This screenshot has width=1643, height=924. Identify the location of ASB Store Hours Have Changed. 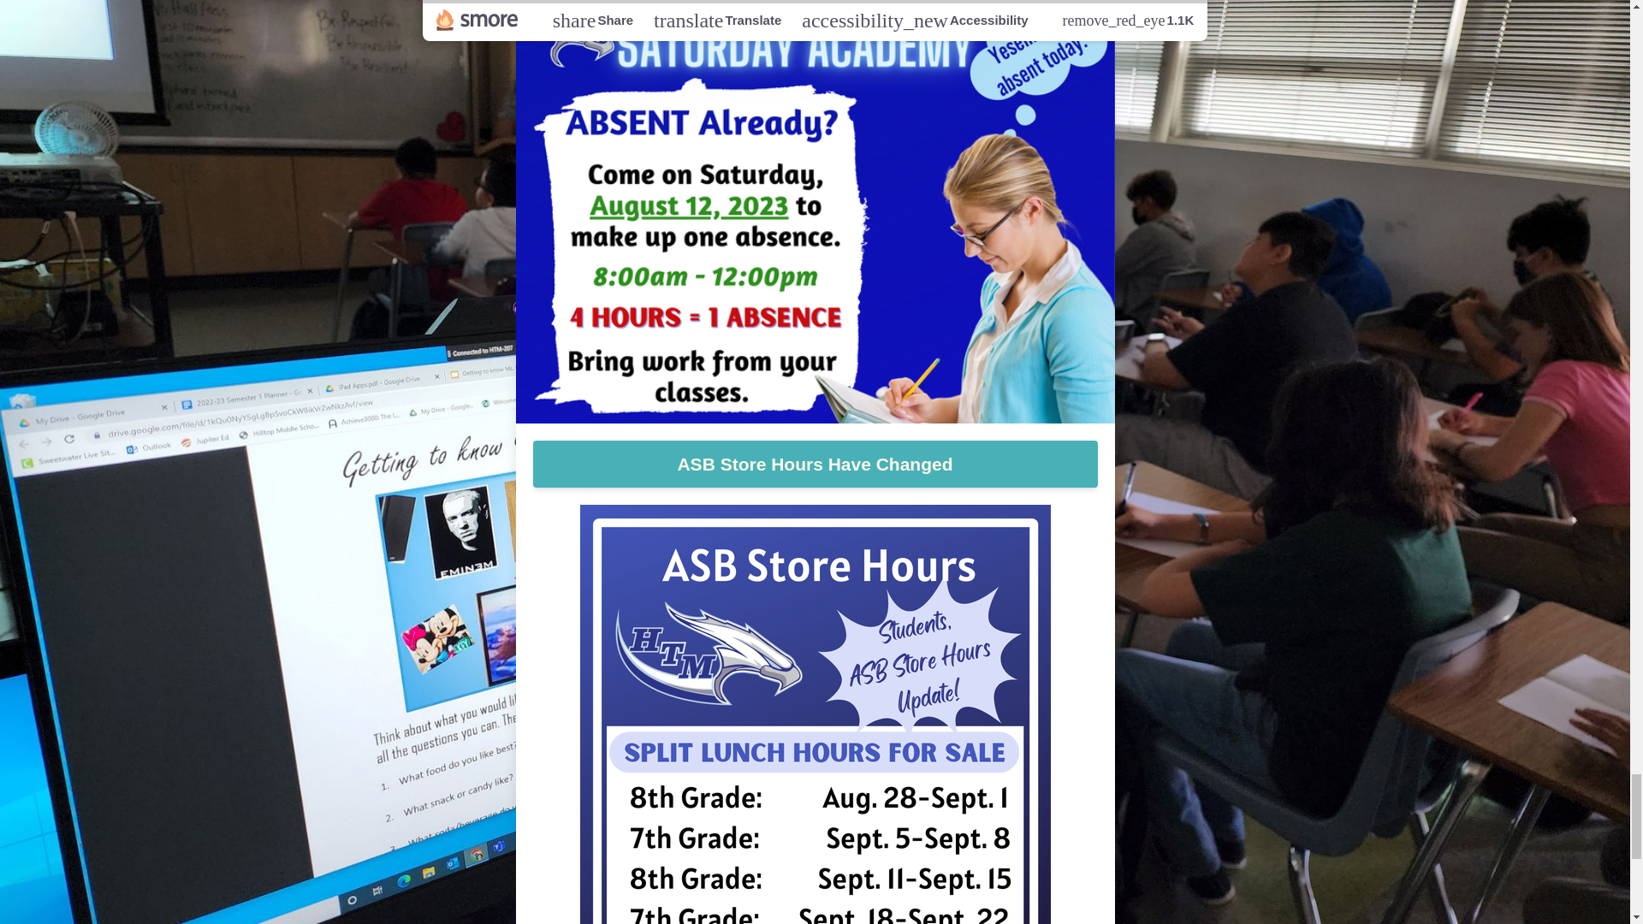
(815, 465).